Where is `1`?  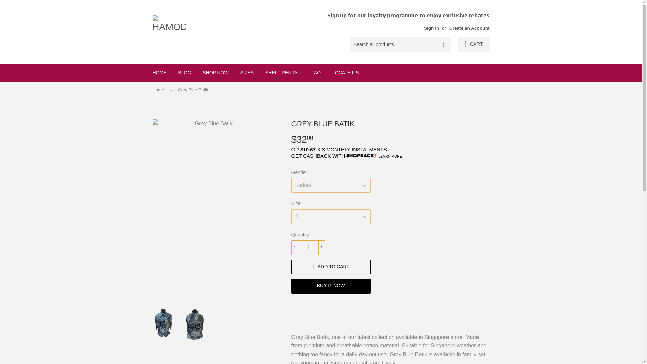
1 is located at coordinates (308, 247).